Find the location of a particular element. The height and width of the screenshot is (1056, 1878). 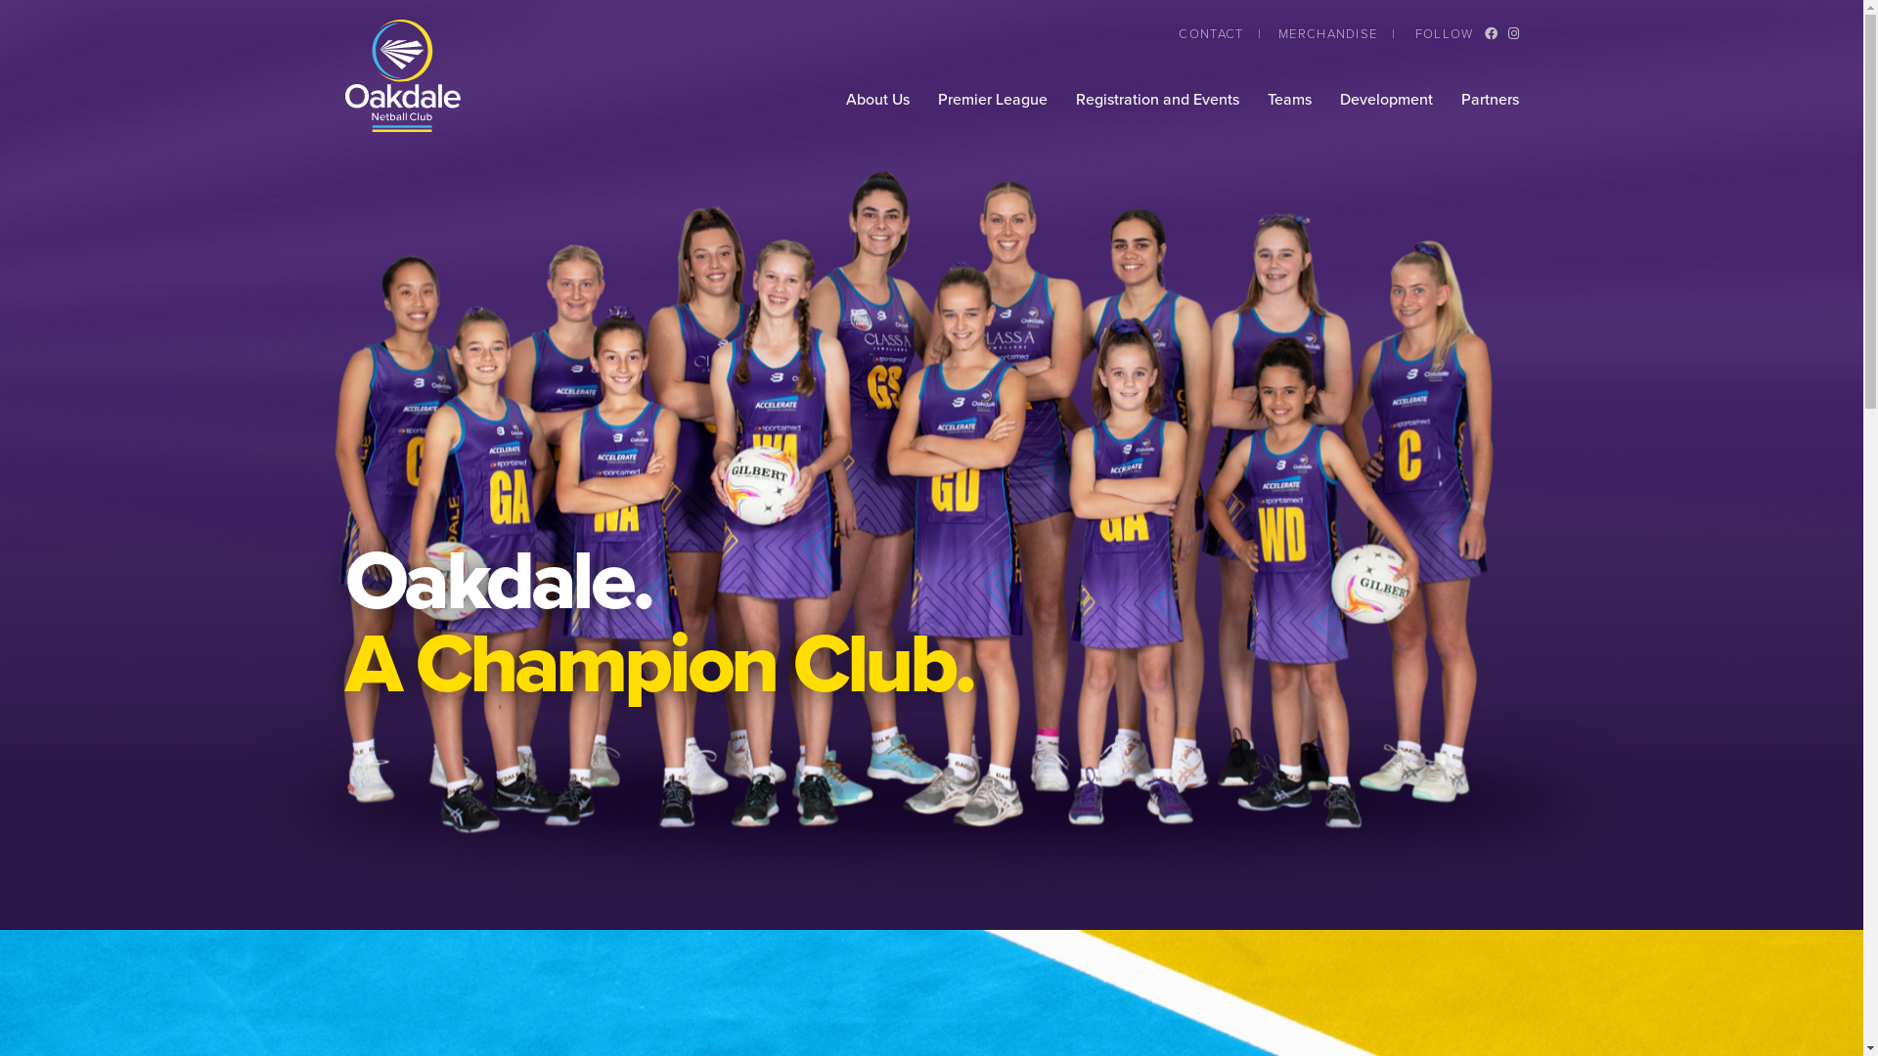

CONTACT is located at coordinates (1211, 33).